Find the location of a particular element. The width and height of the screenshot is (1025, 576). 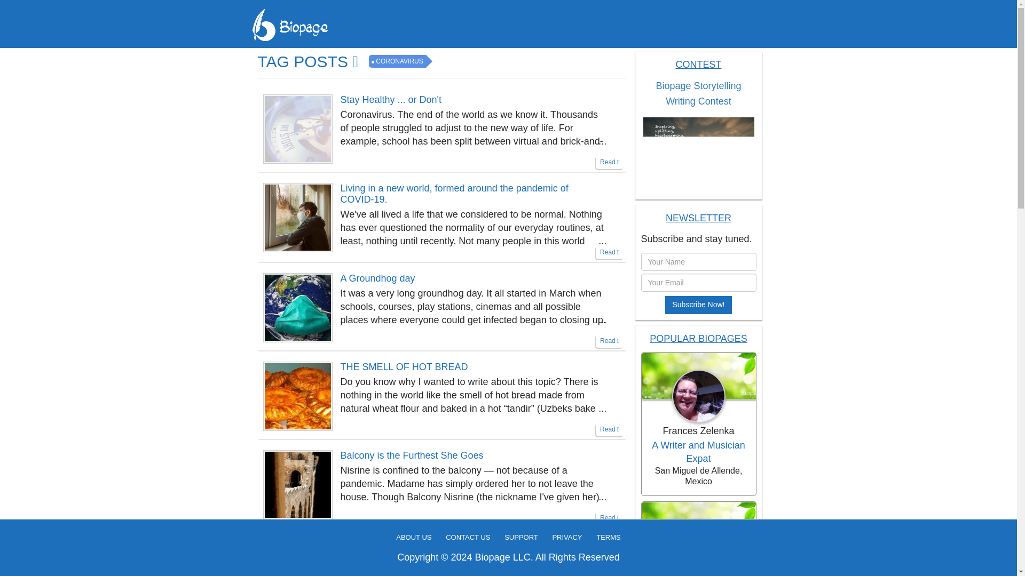

Visit post is located at coordinates (469, 278).